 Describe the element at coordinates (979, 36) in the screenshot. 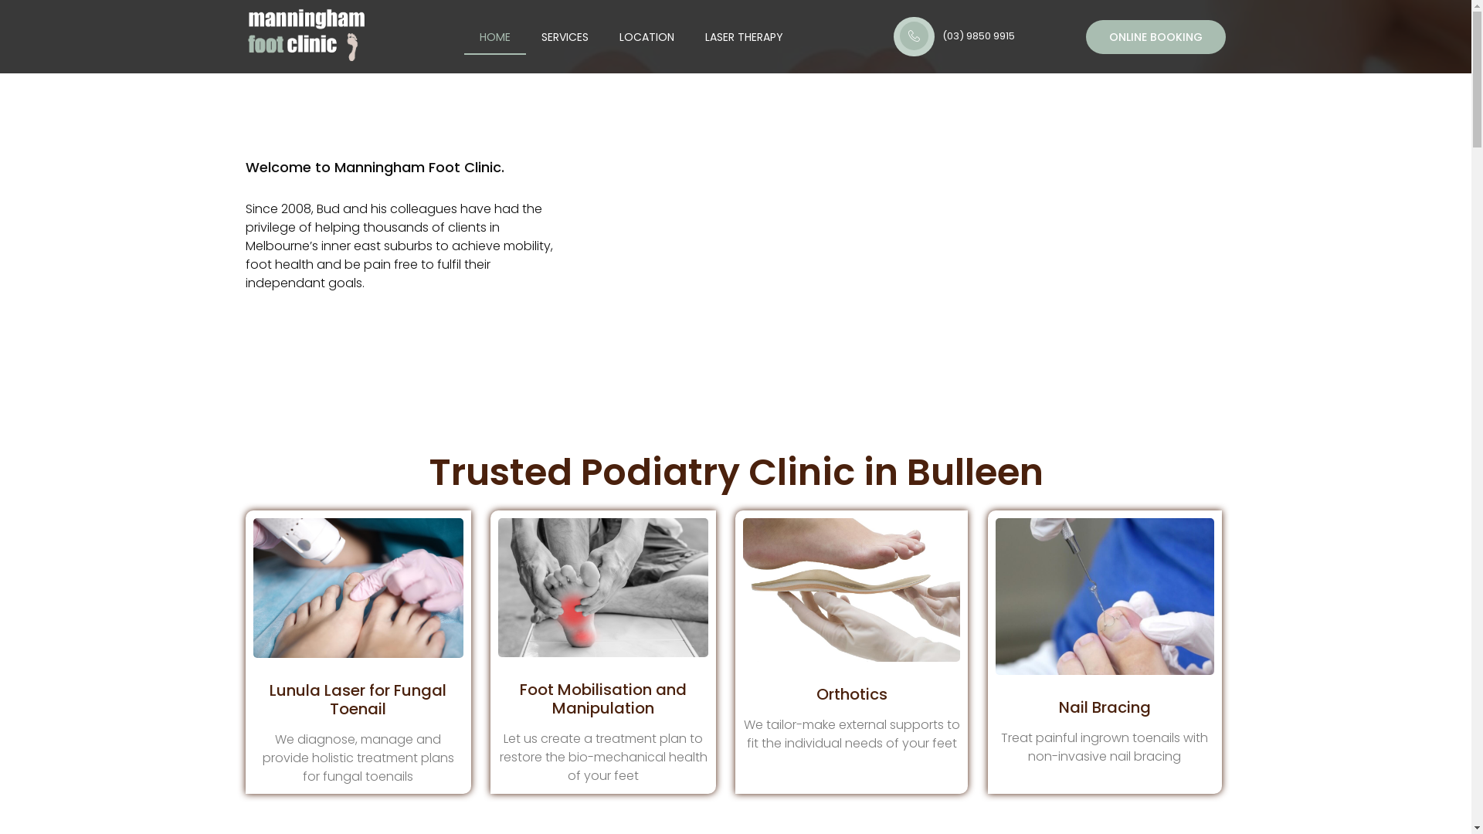

I see `(03) 9850 9915` at that location.